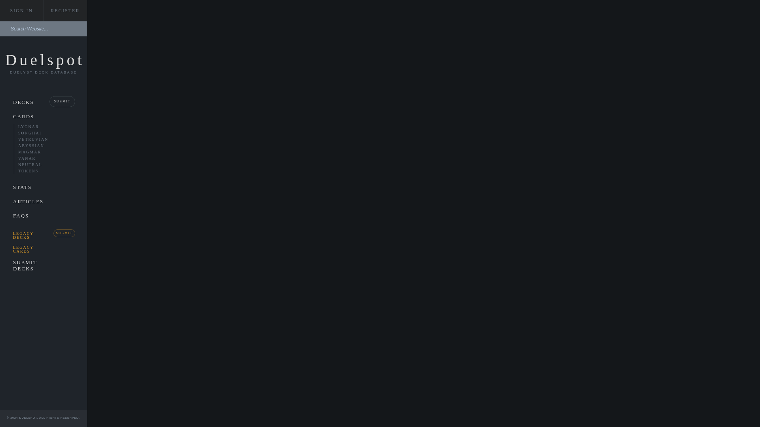 This screenshot has width=760, height=427. I want to click on Duelspot, so click(45, 59).